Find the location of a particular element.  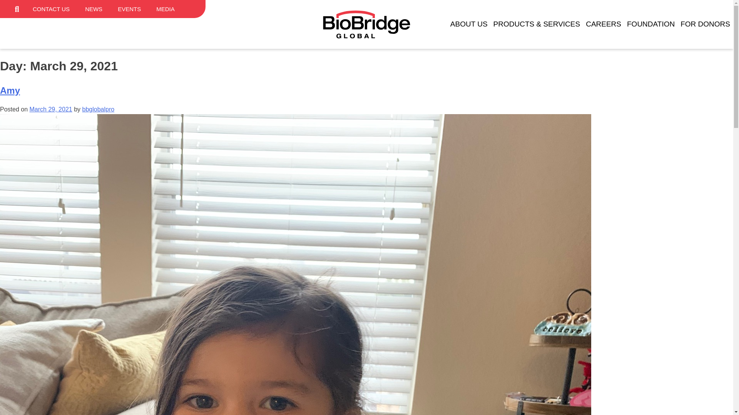

ABOUT US is located at coordinates (469, 24).